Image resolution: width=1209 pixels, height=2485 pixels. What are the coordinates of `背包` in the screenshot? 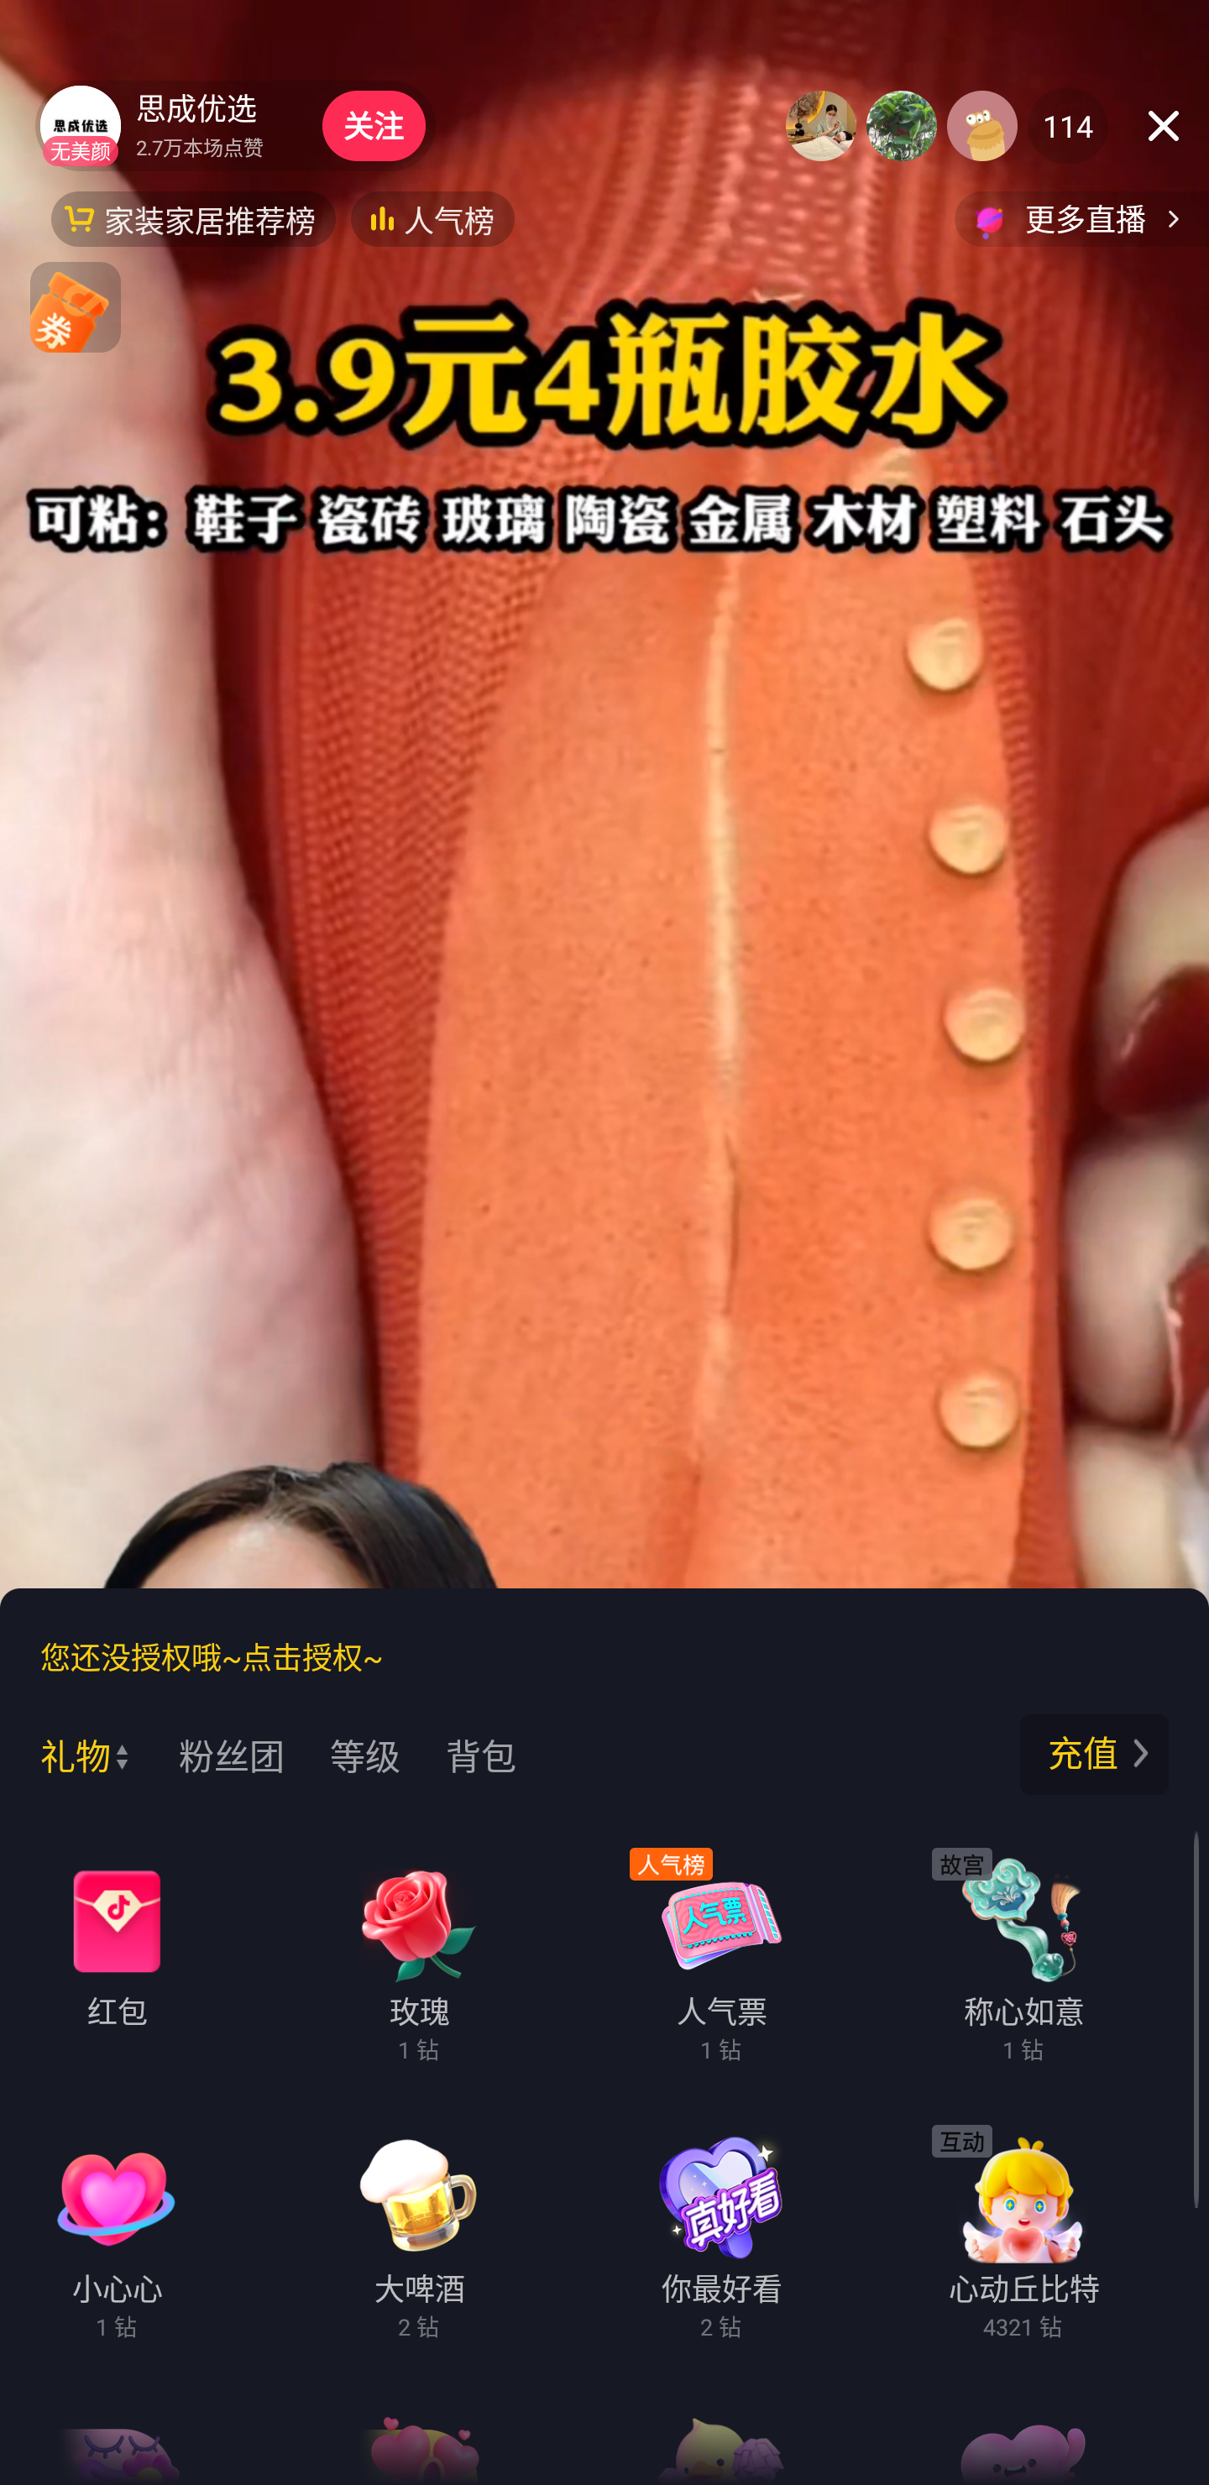 It's located at (544, 1755).